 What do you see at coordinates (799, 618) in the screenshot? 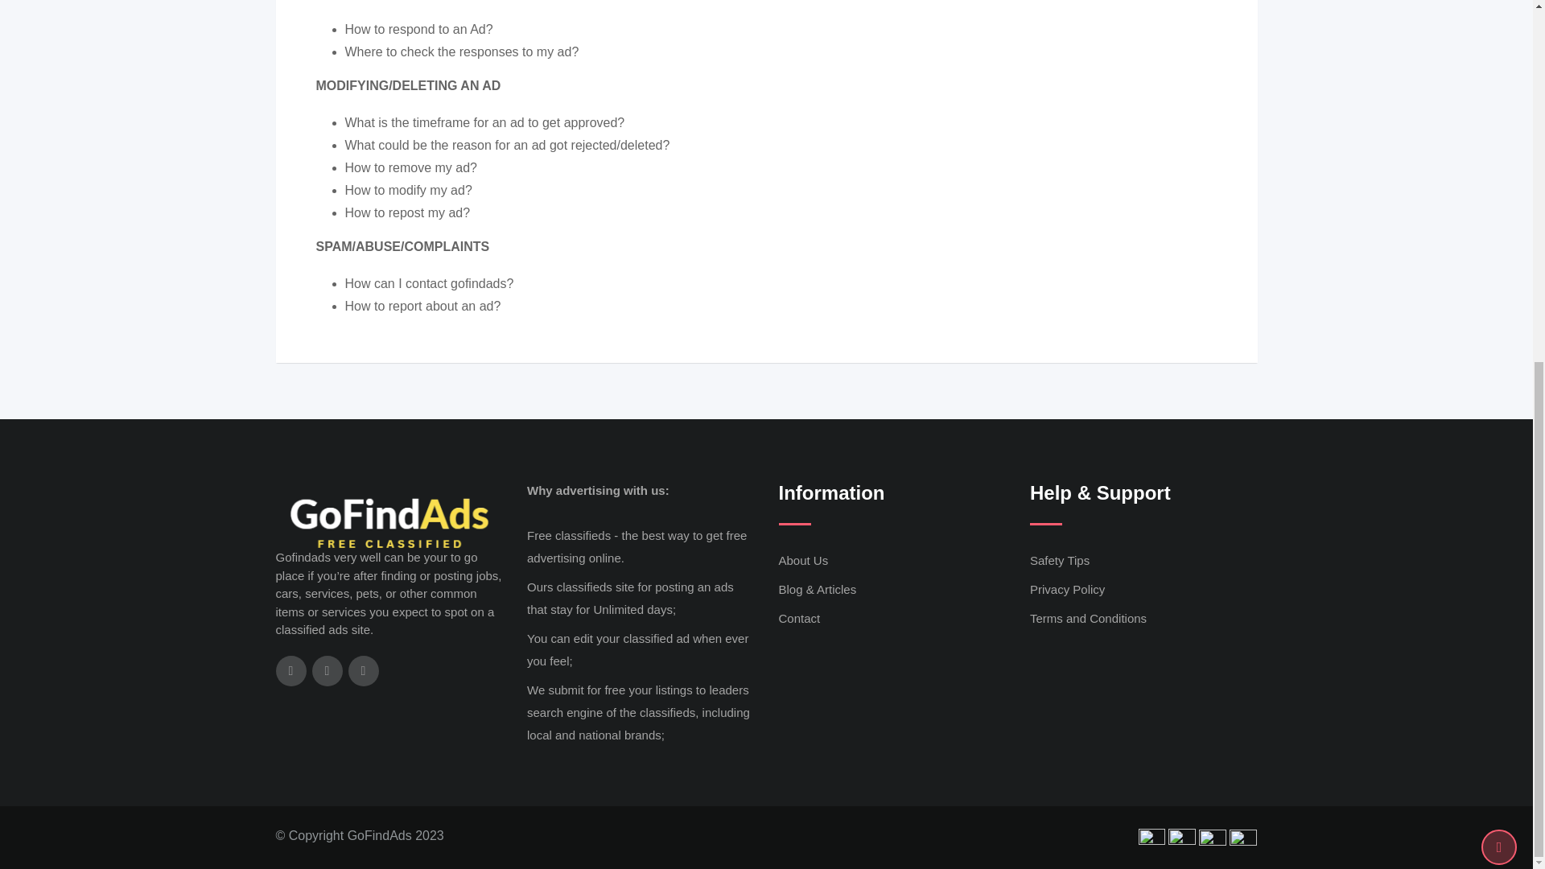
I see `Contact` at bounding box center [799, 618].